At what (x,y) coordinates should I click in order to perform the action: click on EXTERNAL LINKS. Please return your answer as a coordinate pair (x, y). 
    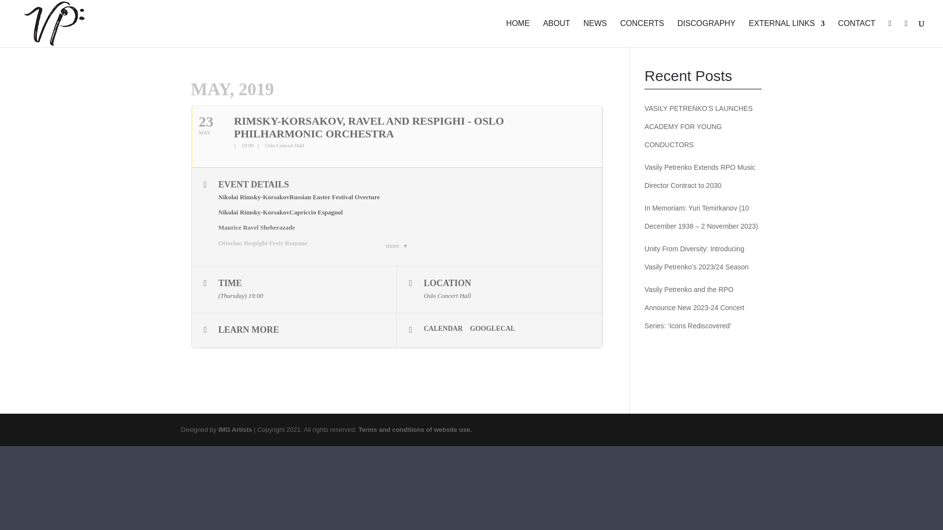
    Looking at the image, I should click on (787, 33).